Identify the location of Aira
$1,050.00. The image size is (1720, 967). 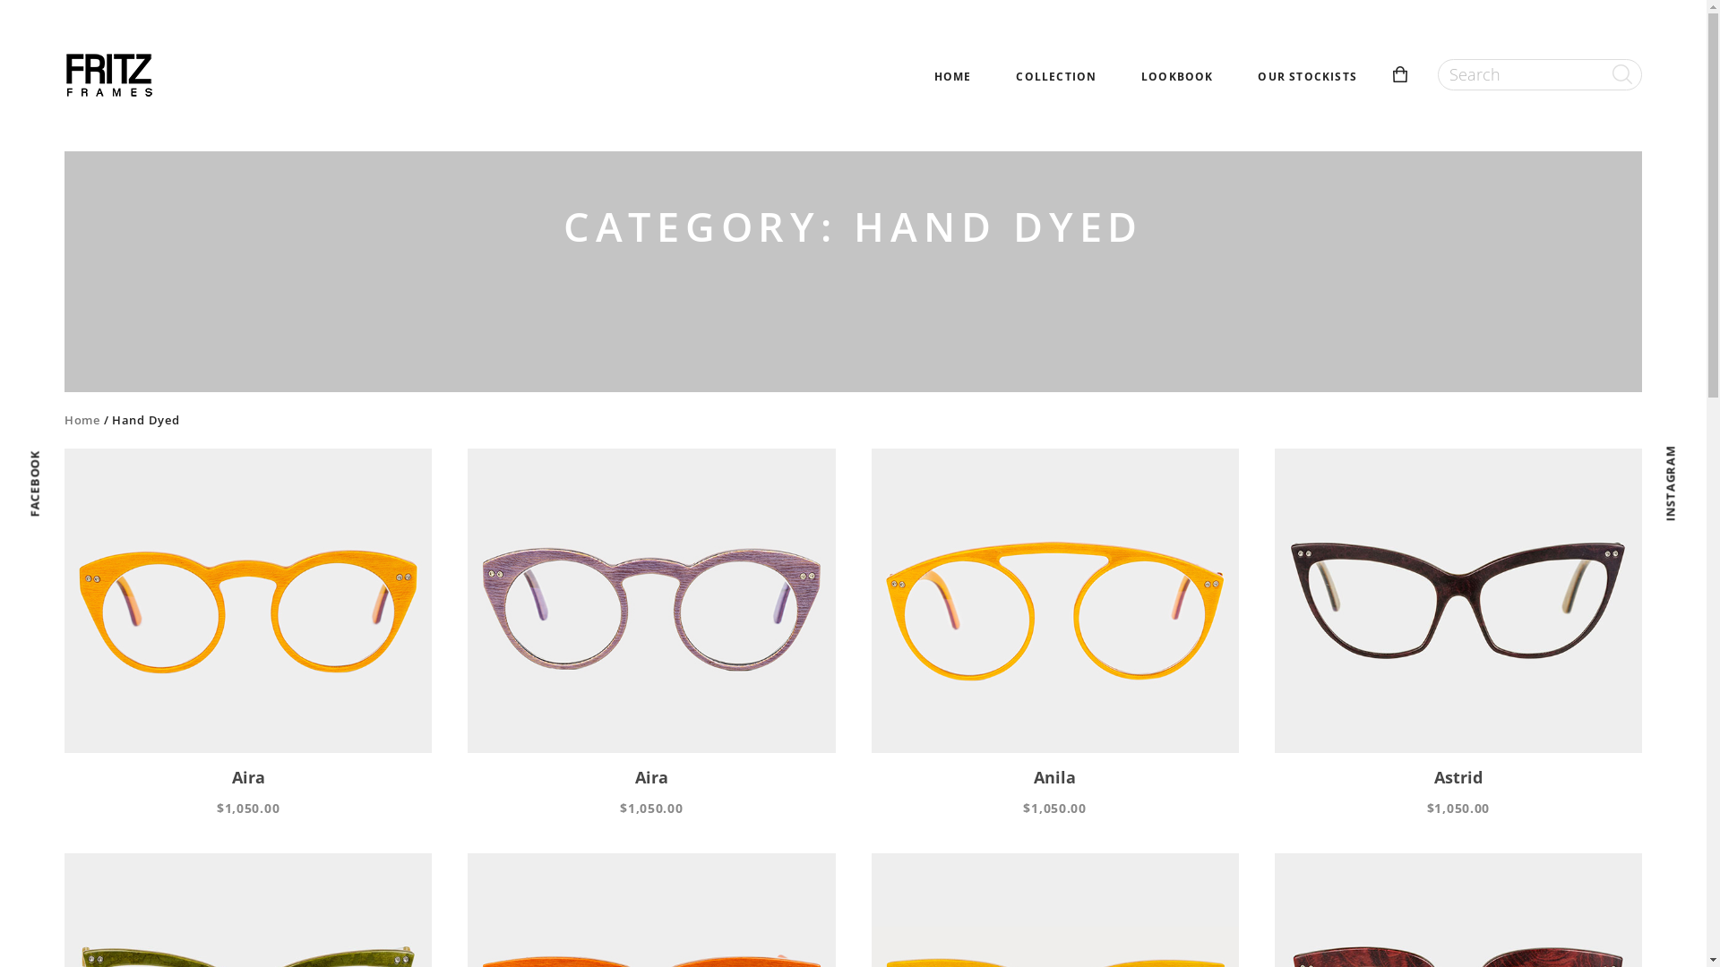
(248, 633).